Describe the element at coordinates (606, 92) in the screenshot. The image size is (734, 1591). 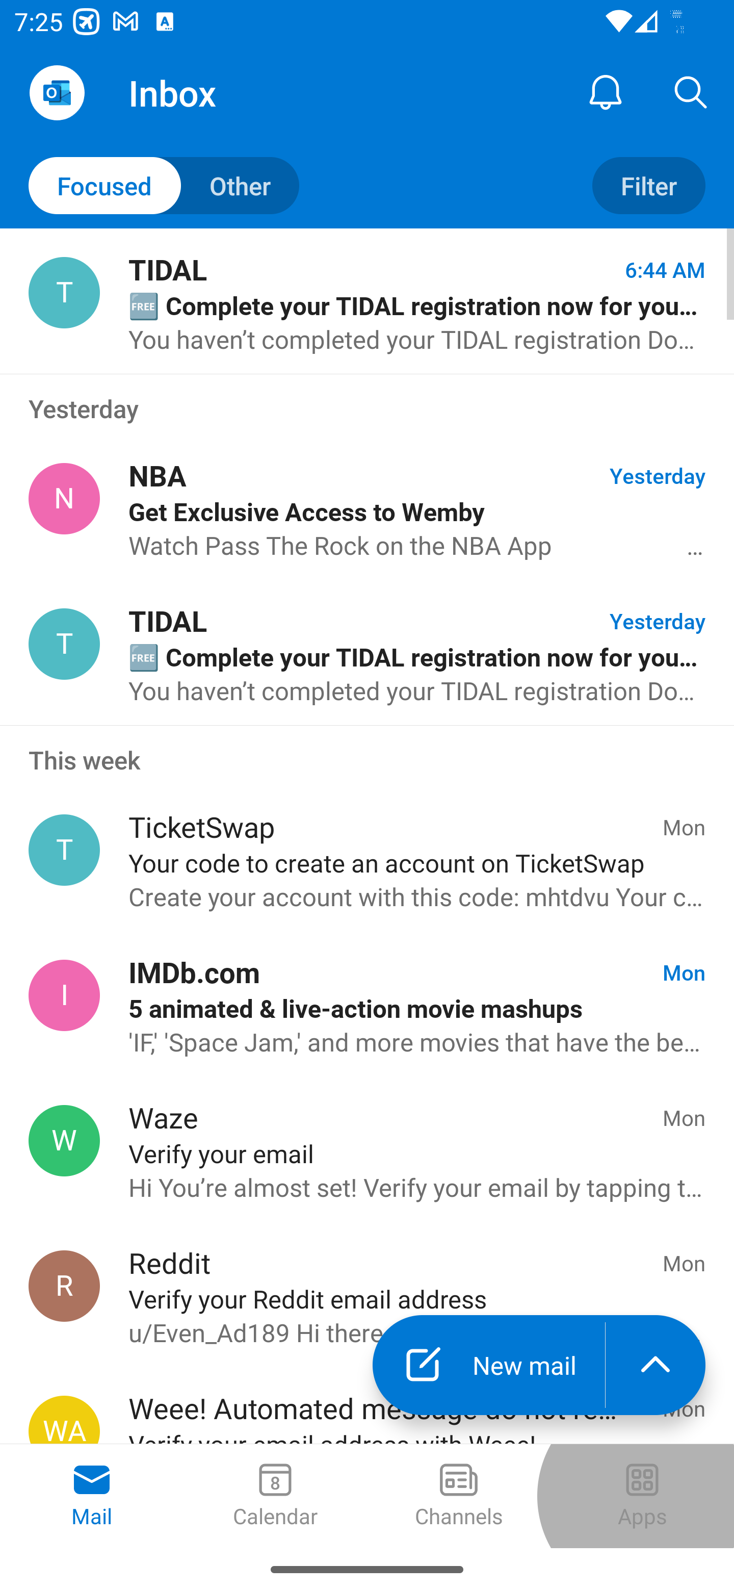
I see `Notification Center` at that location.